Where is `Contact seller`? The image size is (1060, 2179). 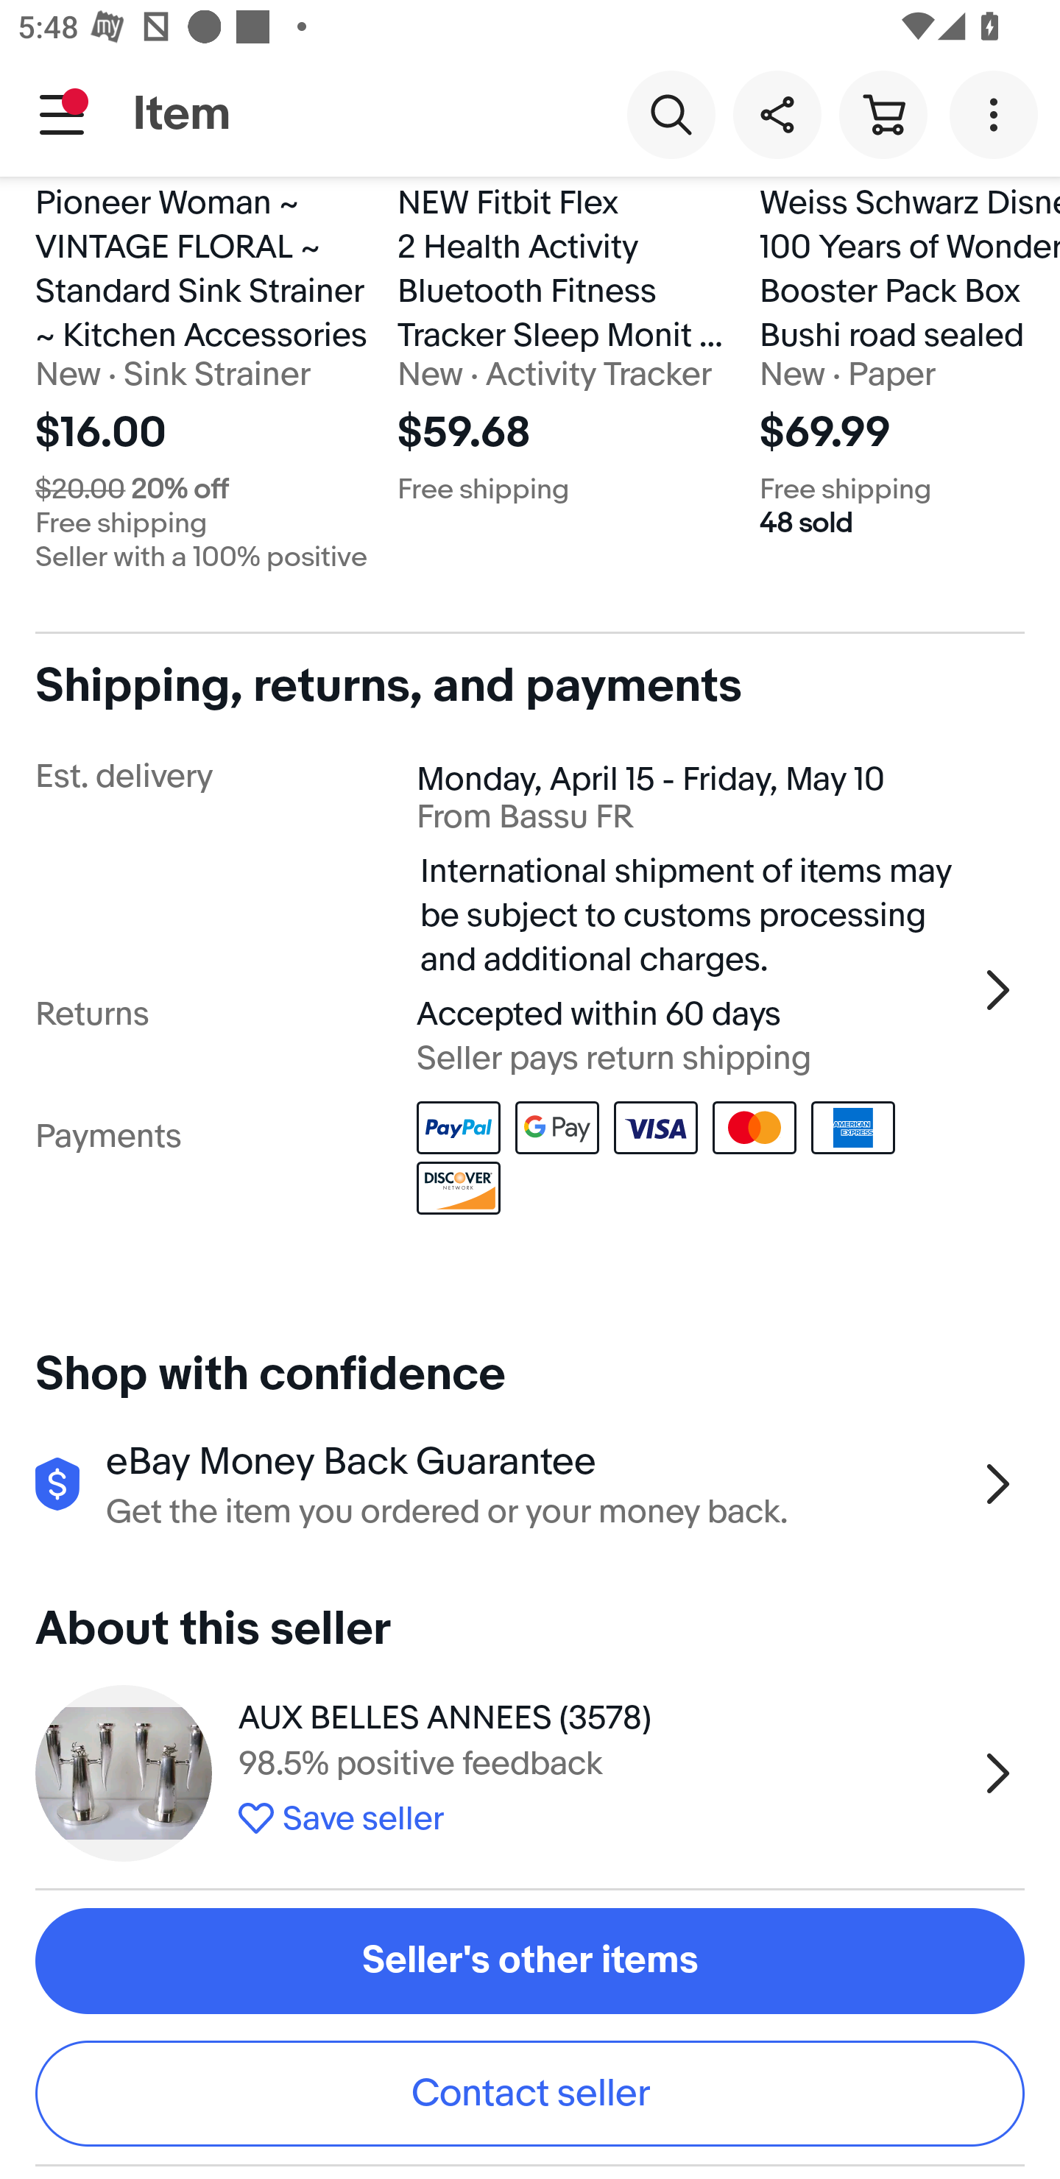
Contact seller is located at coordinates (530, 2092).